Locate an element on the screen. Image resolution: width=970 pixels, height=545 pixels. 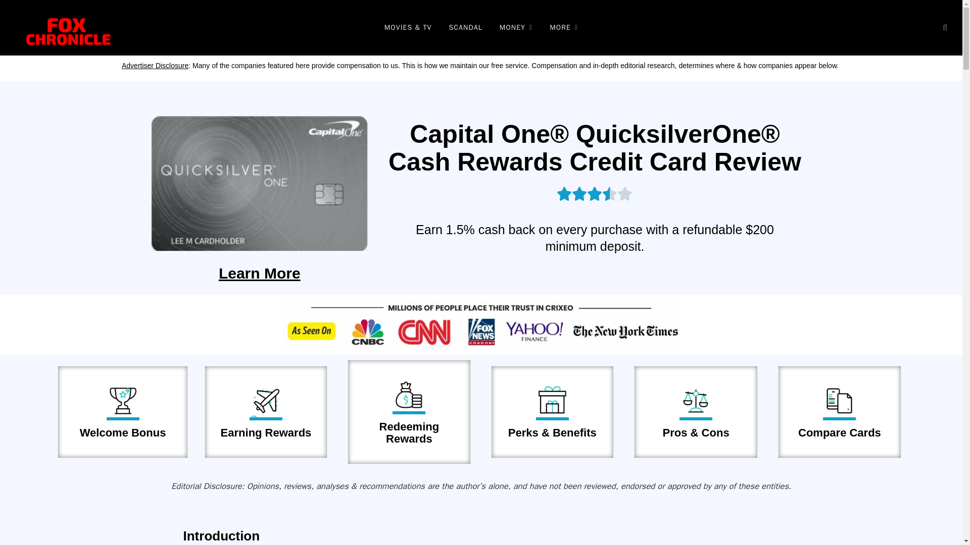
SCANDAL is located at coordinates (465, 28).